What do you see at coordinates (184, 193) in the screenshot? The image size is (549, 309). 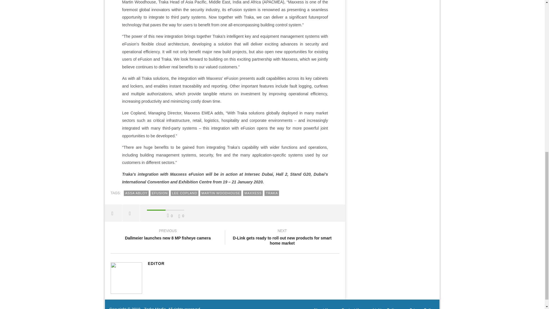 I see `LEE COPLAND` at bounding box center [184, 193].